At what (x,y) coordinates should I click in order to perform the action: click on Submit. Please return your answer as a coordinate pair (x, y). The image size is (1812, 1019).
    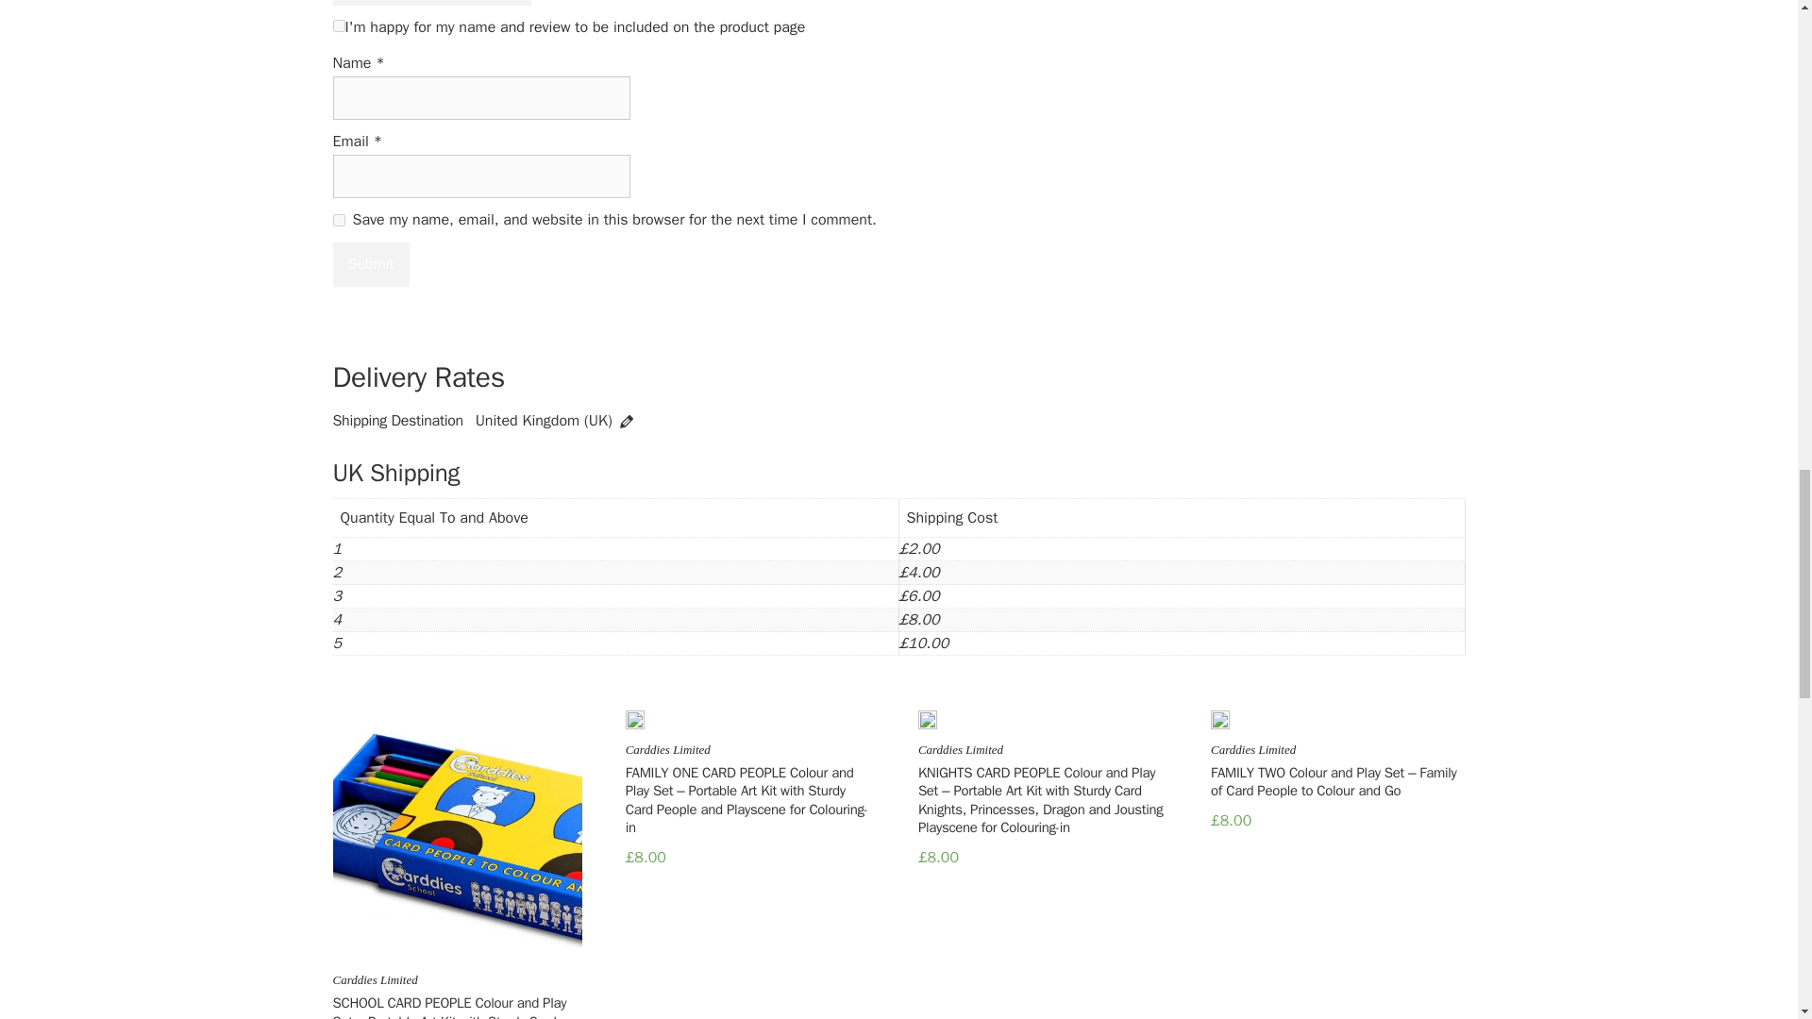
    Looking at the image, I should click on (370, 264).